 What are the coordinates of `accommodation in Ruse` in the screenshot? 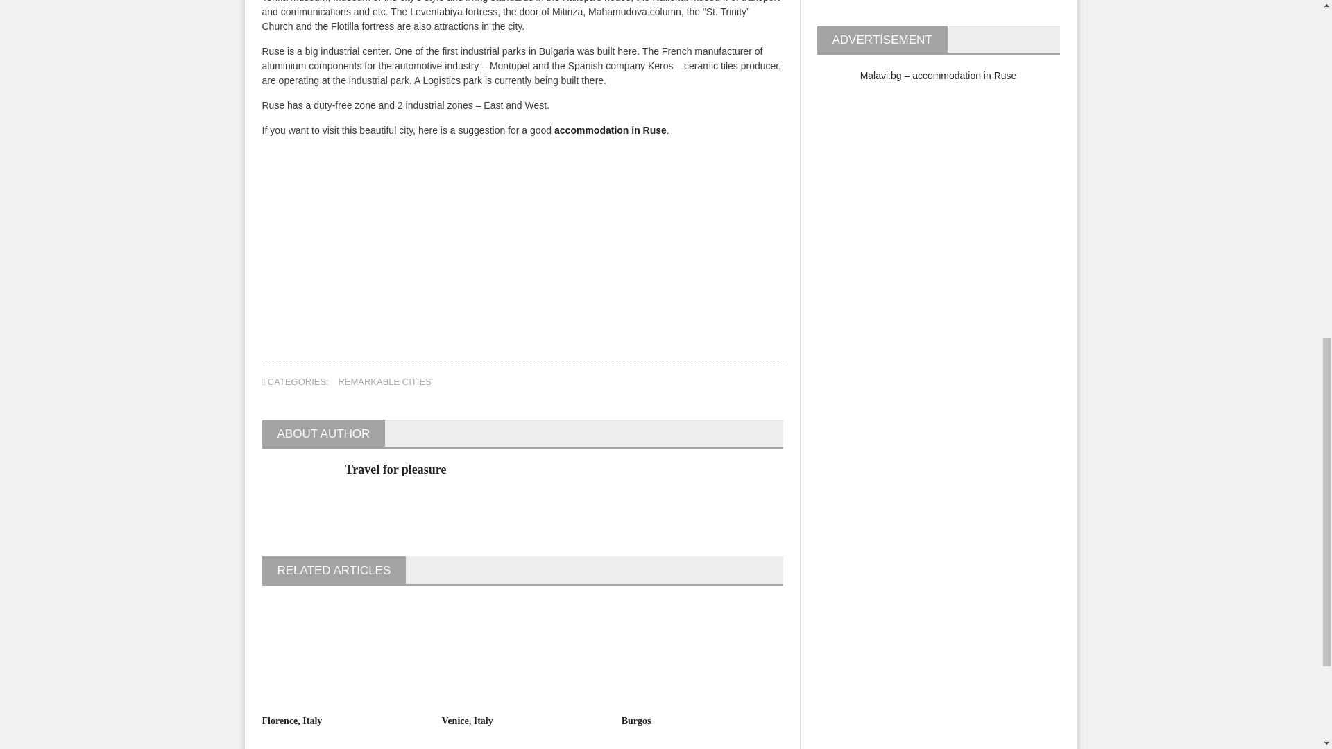 It's located at (610, 130).